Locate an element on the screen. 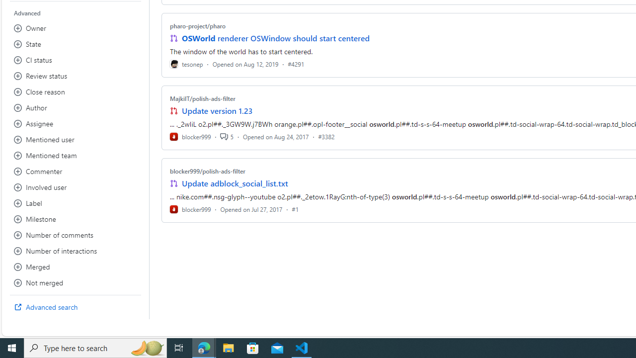 The image size is (636, 358). blocker999 is located at coordinates (190, 209).